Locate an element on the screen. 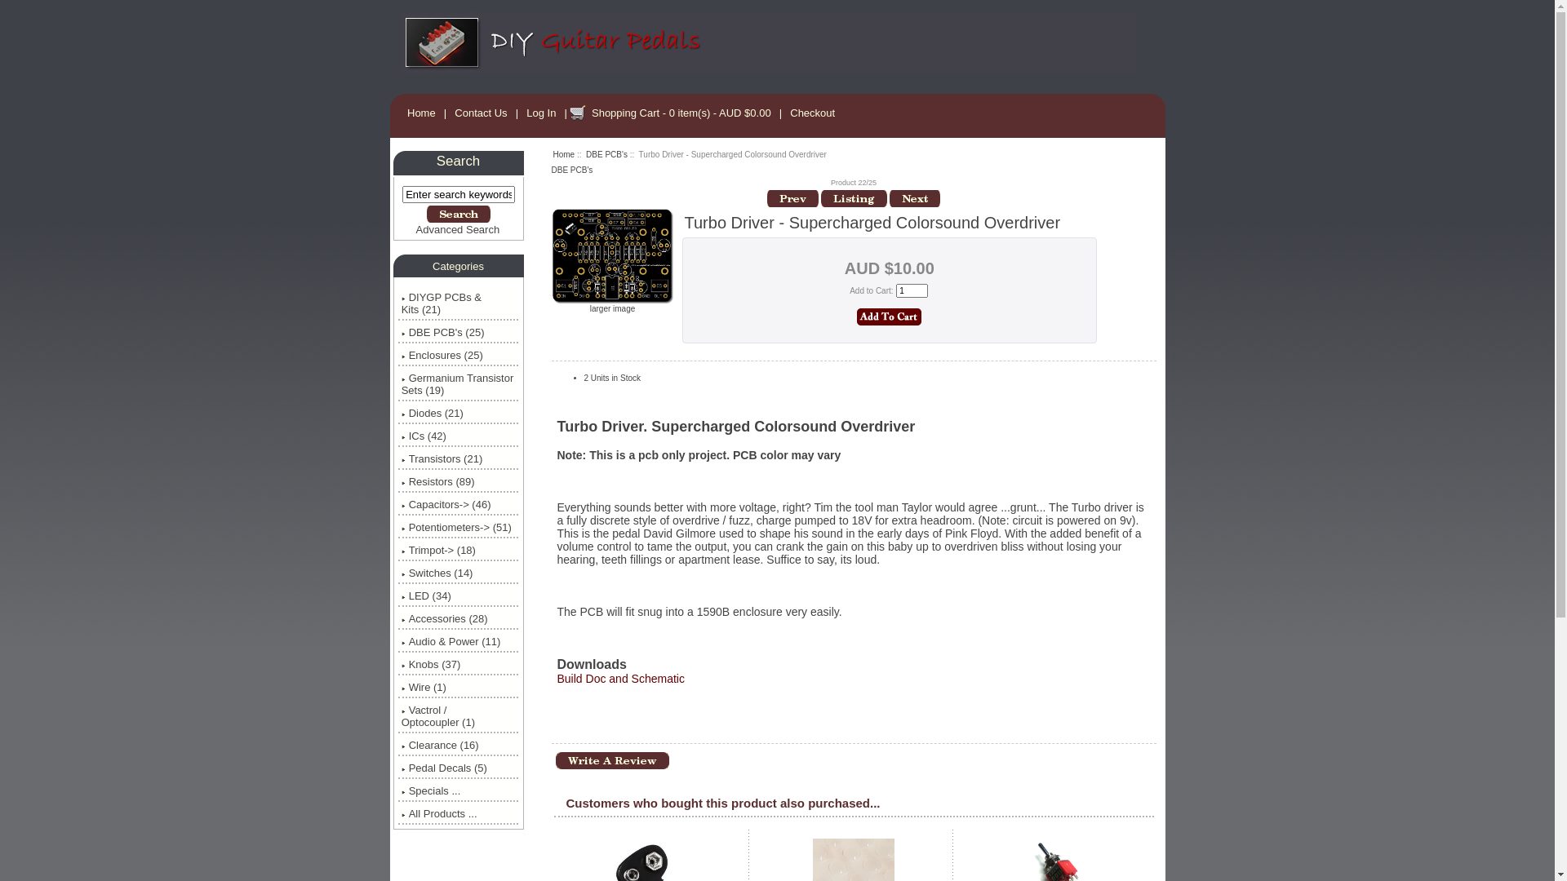  ICs (42) is located at coordinates (459, 436).